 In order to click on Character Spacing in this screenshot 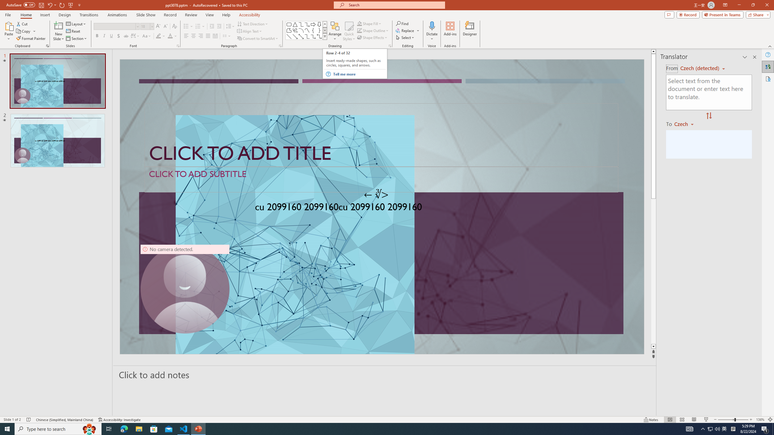, I will do `click(135, 36)`.